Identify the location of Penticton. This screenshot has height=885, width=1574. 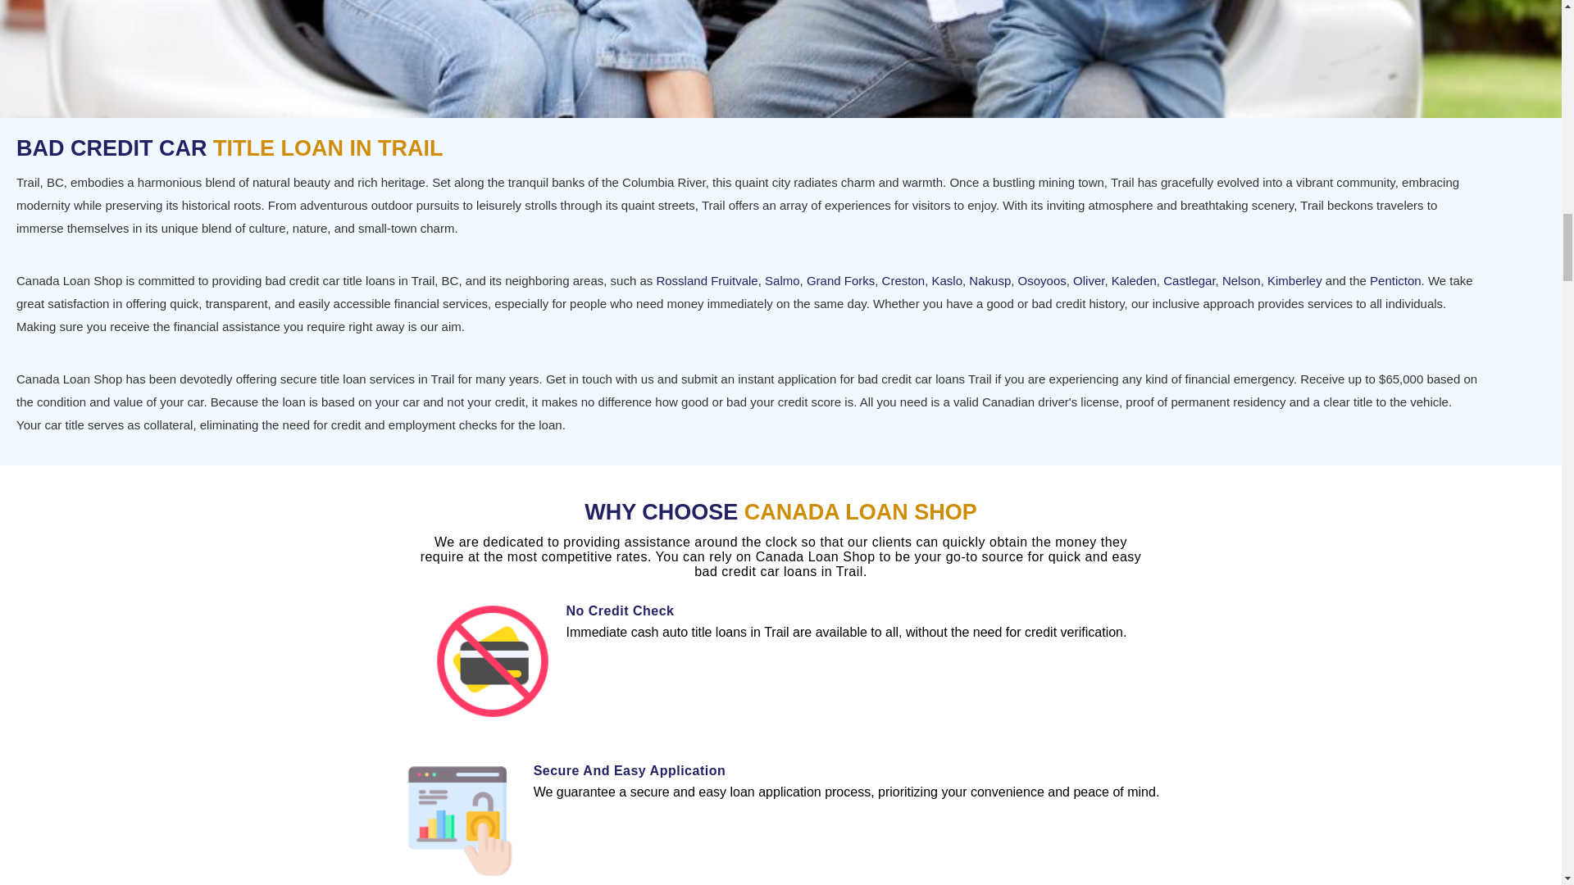
(1395, 280).